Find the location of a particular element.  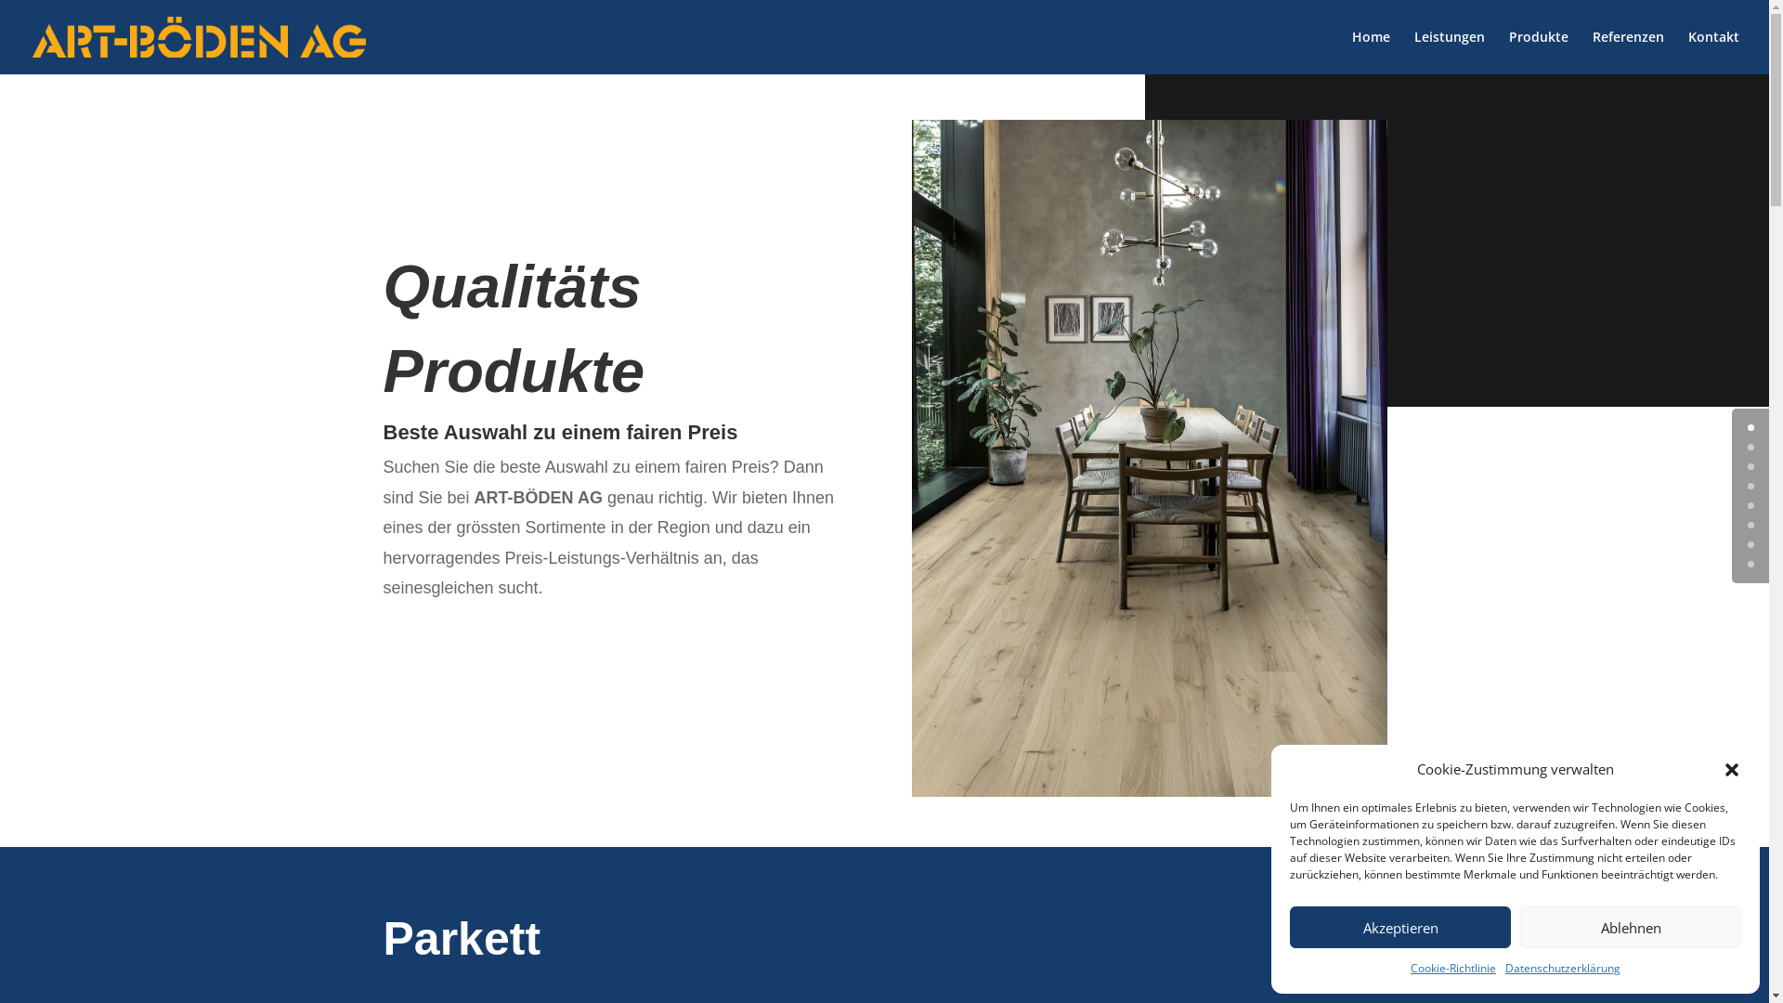

Referenzen is located at coordinates (1629, 52).